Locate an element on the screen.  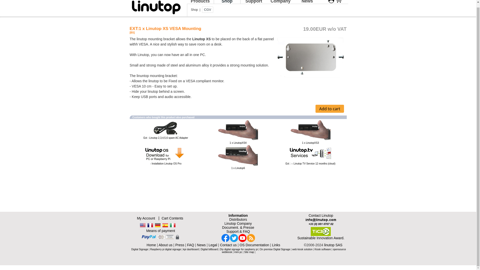
1 x Linutop6 is located at coordinates (238, 168).